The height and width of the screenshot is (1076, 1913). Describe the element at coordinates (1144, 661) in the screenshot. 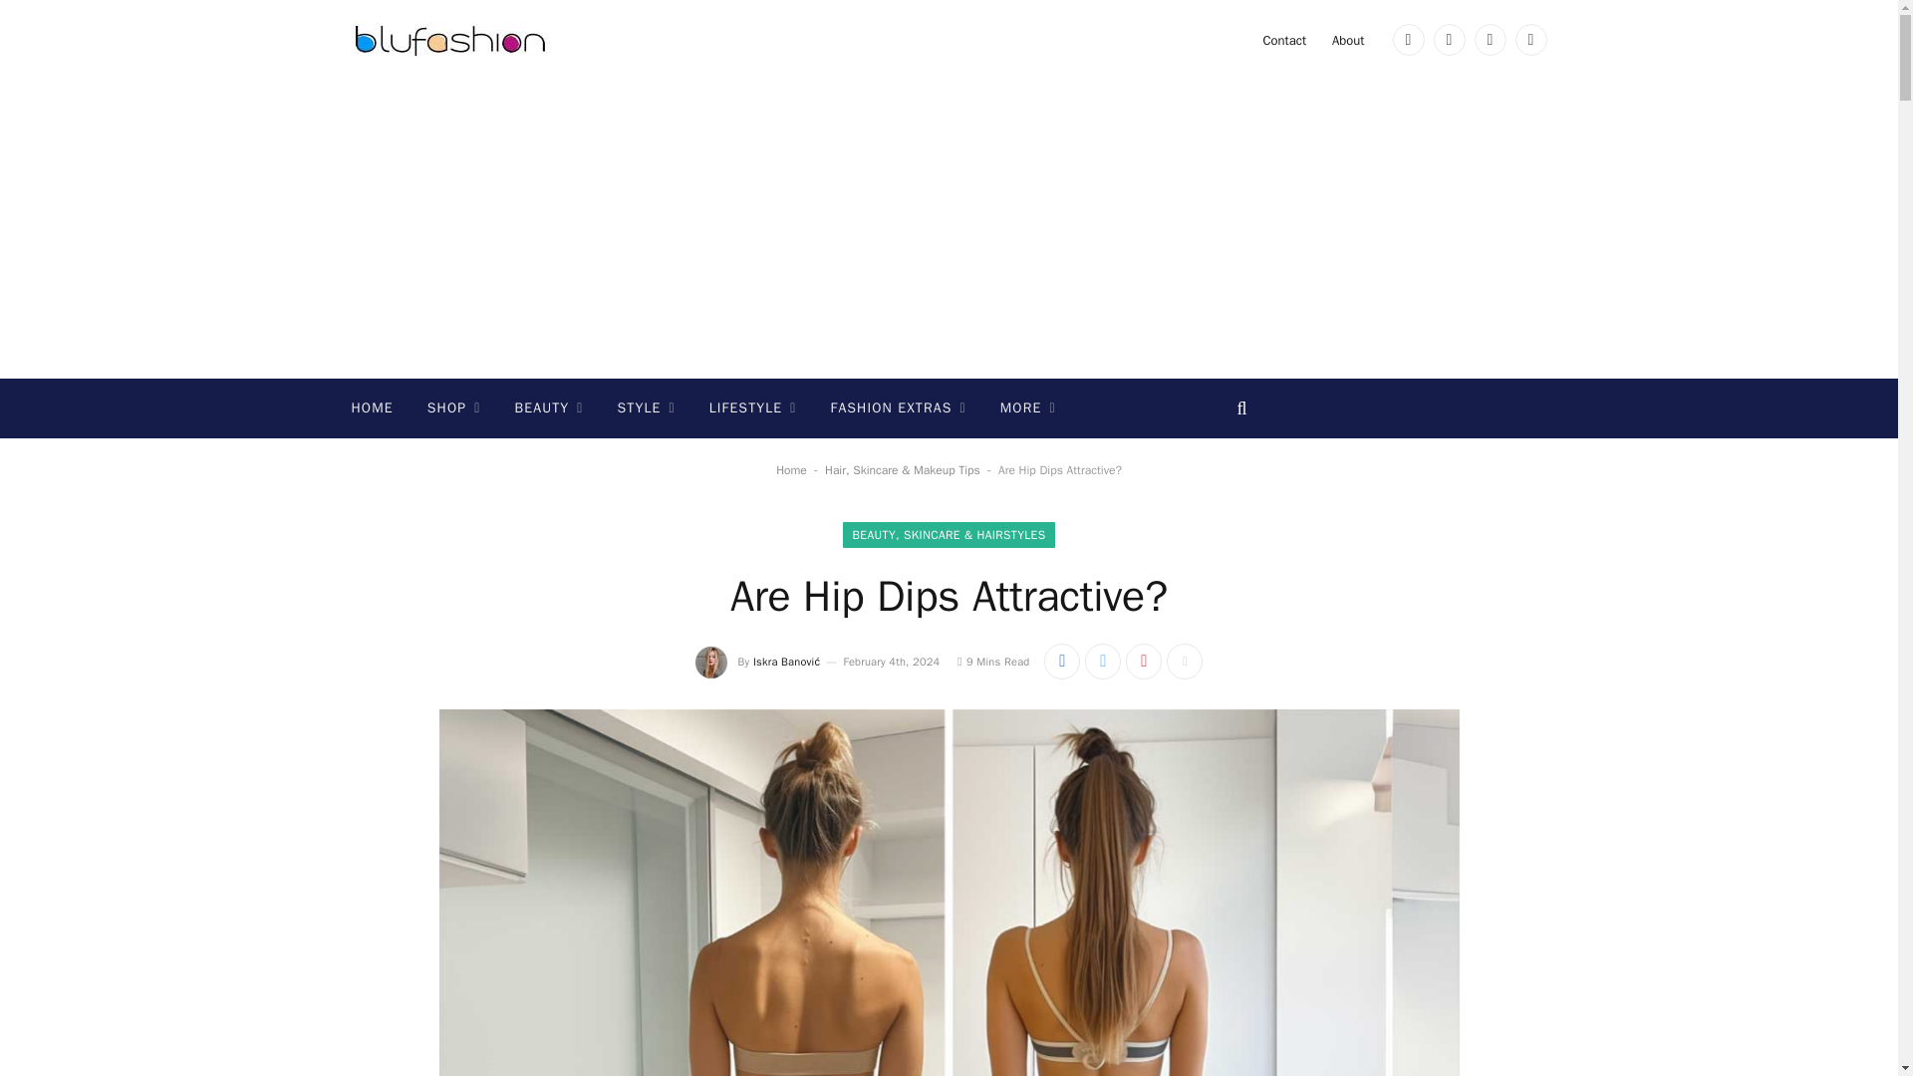

I see `Share on Pinterest` at that location.